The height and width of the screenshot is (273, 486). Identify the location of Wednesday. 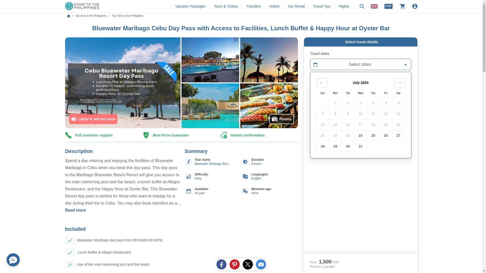
(360, 93).